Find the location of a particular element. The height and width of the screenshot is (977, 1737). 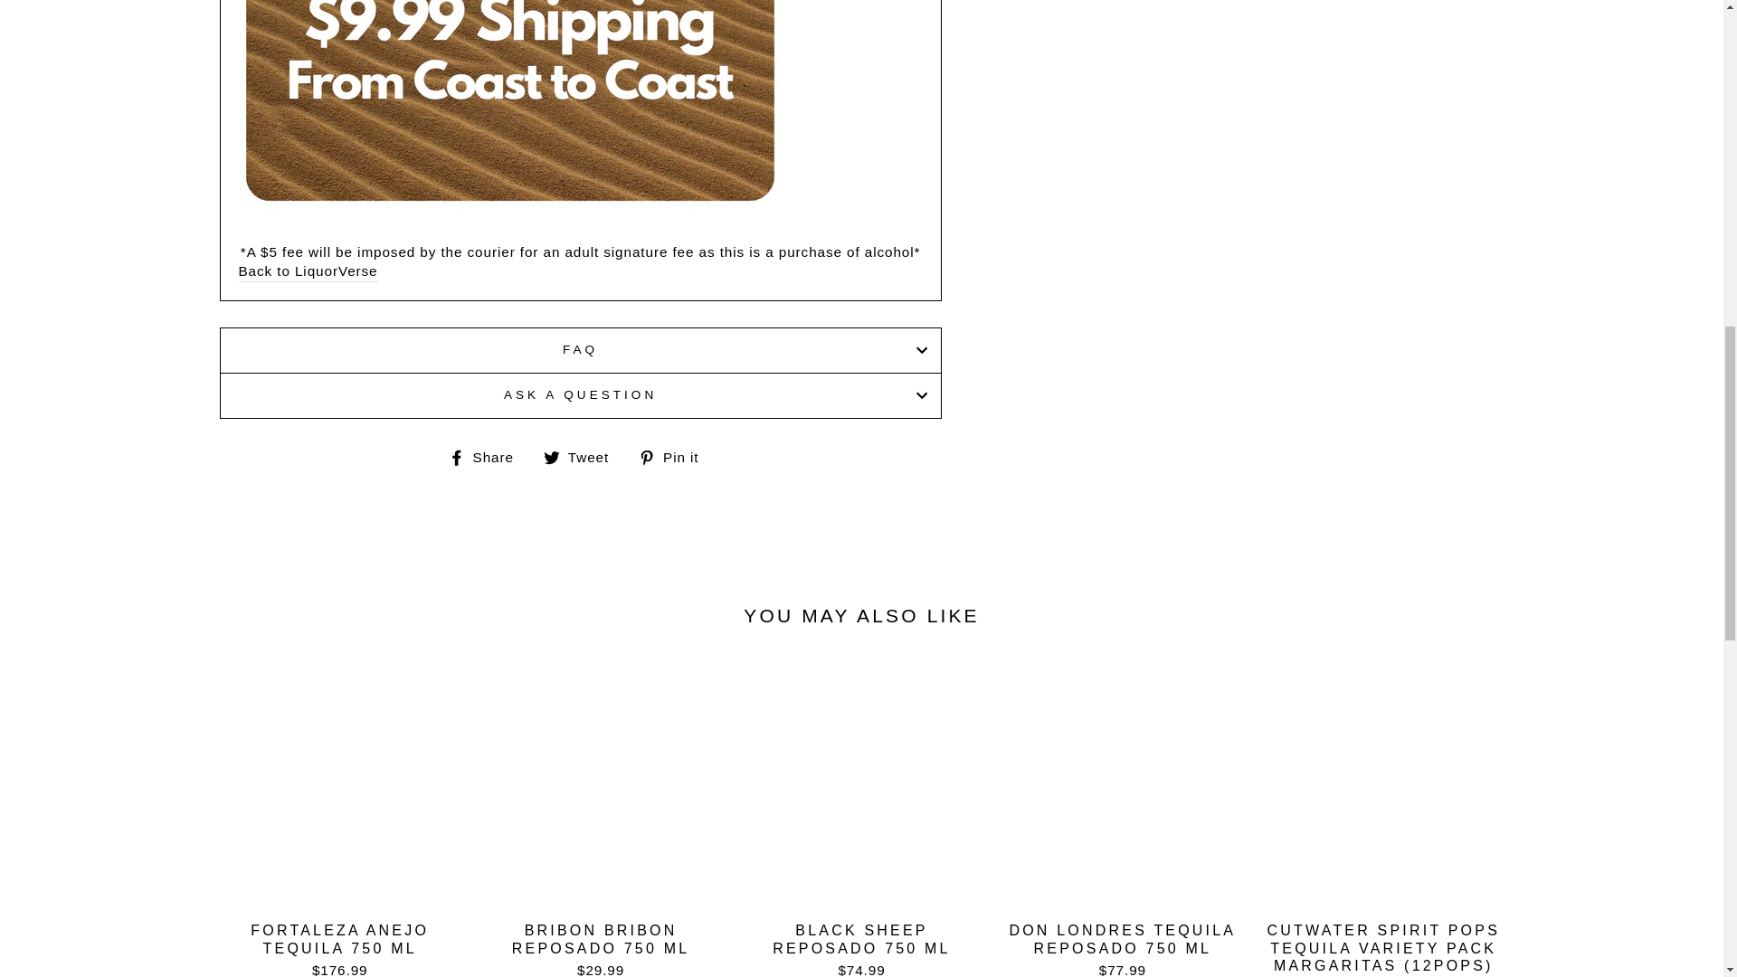

Tweet on Twitter is located at coordinates (583, 457).